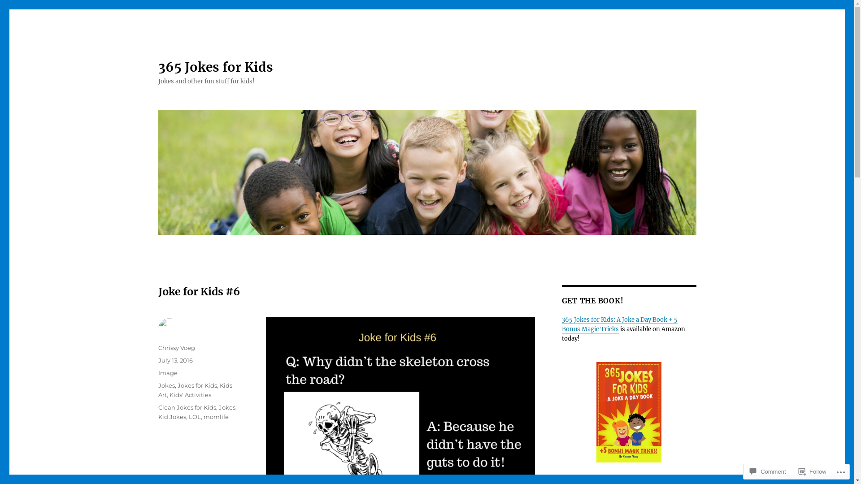 This screenshot has height=484, width=861. What do you see at coordinates (619, 324) in the screenshot?
I see `365 Jokes for Kids: A Joke a Day Book + 5 Bonus Magic Tricks` at bounding box center [619, 324].